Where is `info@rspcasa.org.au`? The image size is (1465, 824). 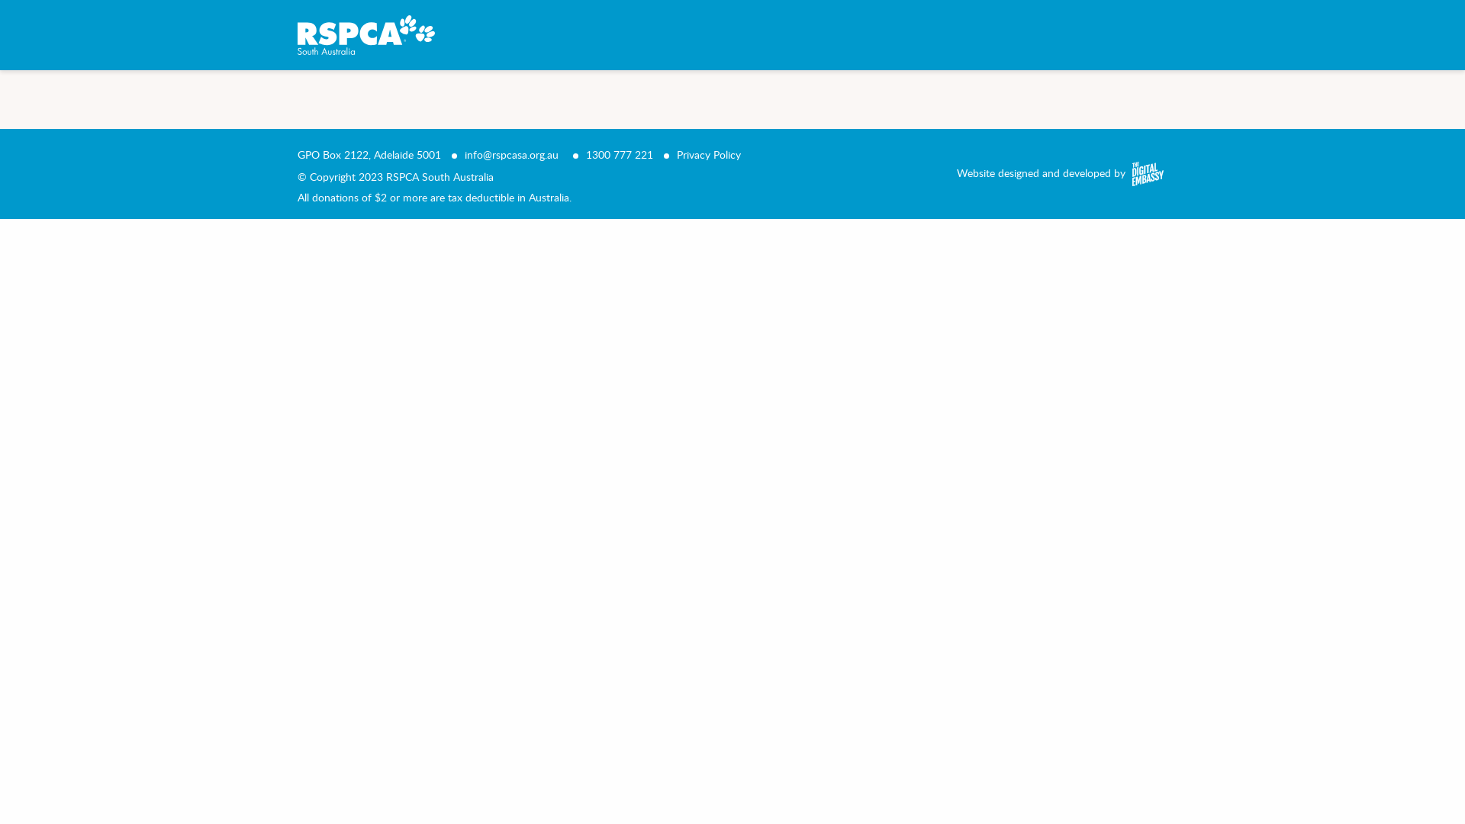
info@rspcasa.org.au is located at coordinates (511, 154).